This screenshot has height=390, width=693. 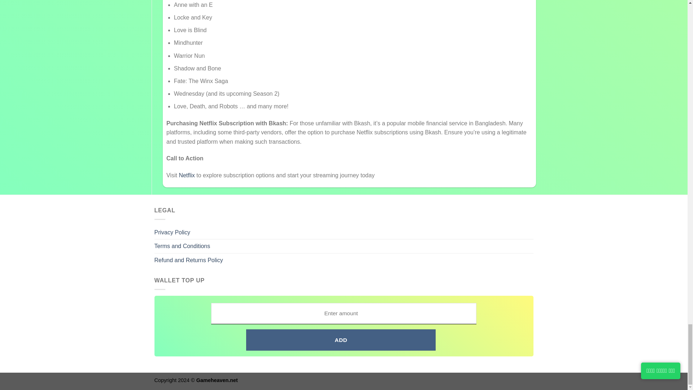 I want to click on Add, so click(x=341, y=339).